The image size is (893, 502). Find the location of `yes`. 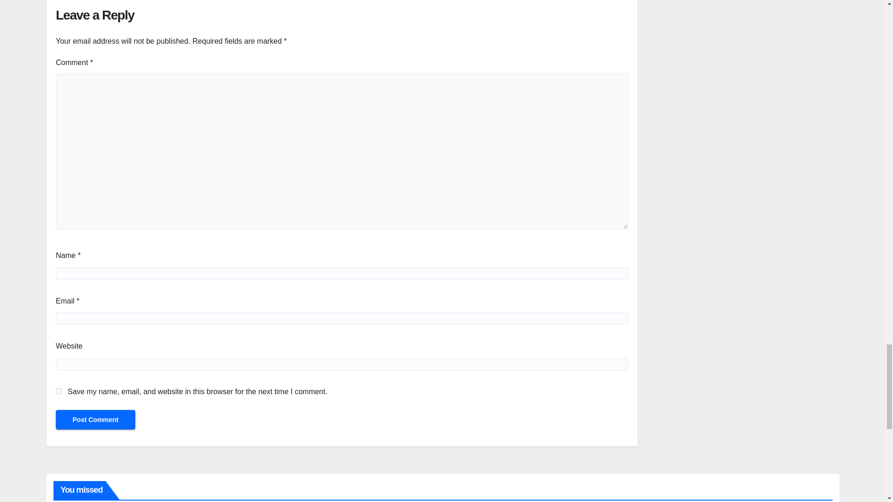

yes is located at coordinates (59, 390).